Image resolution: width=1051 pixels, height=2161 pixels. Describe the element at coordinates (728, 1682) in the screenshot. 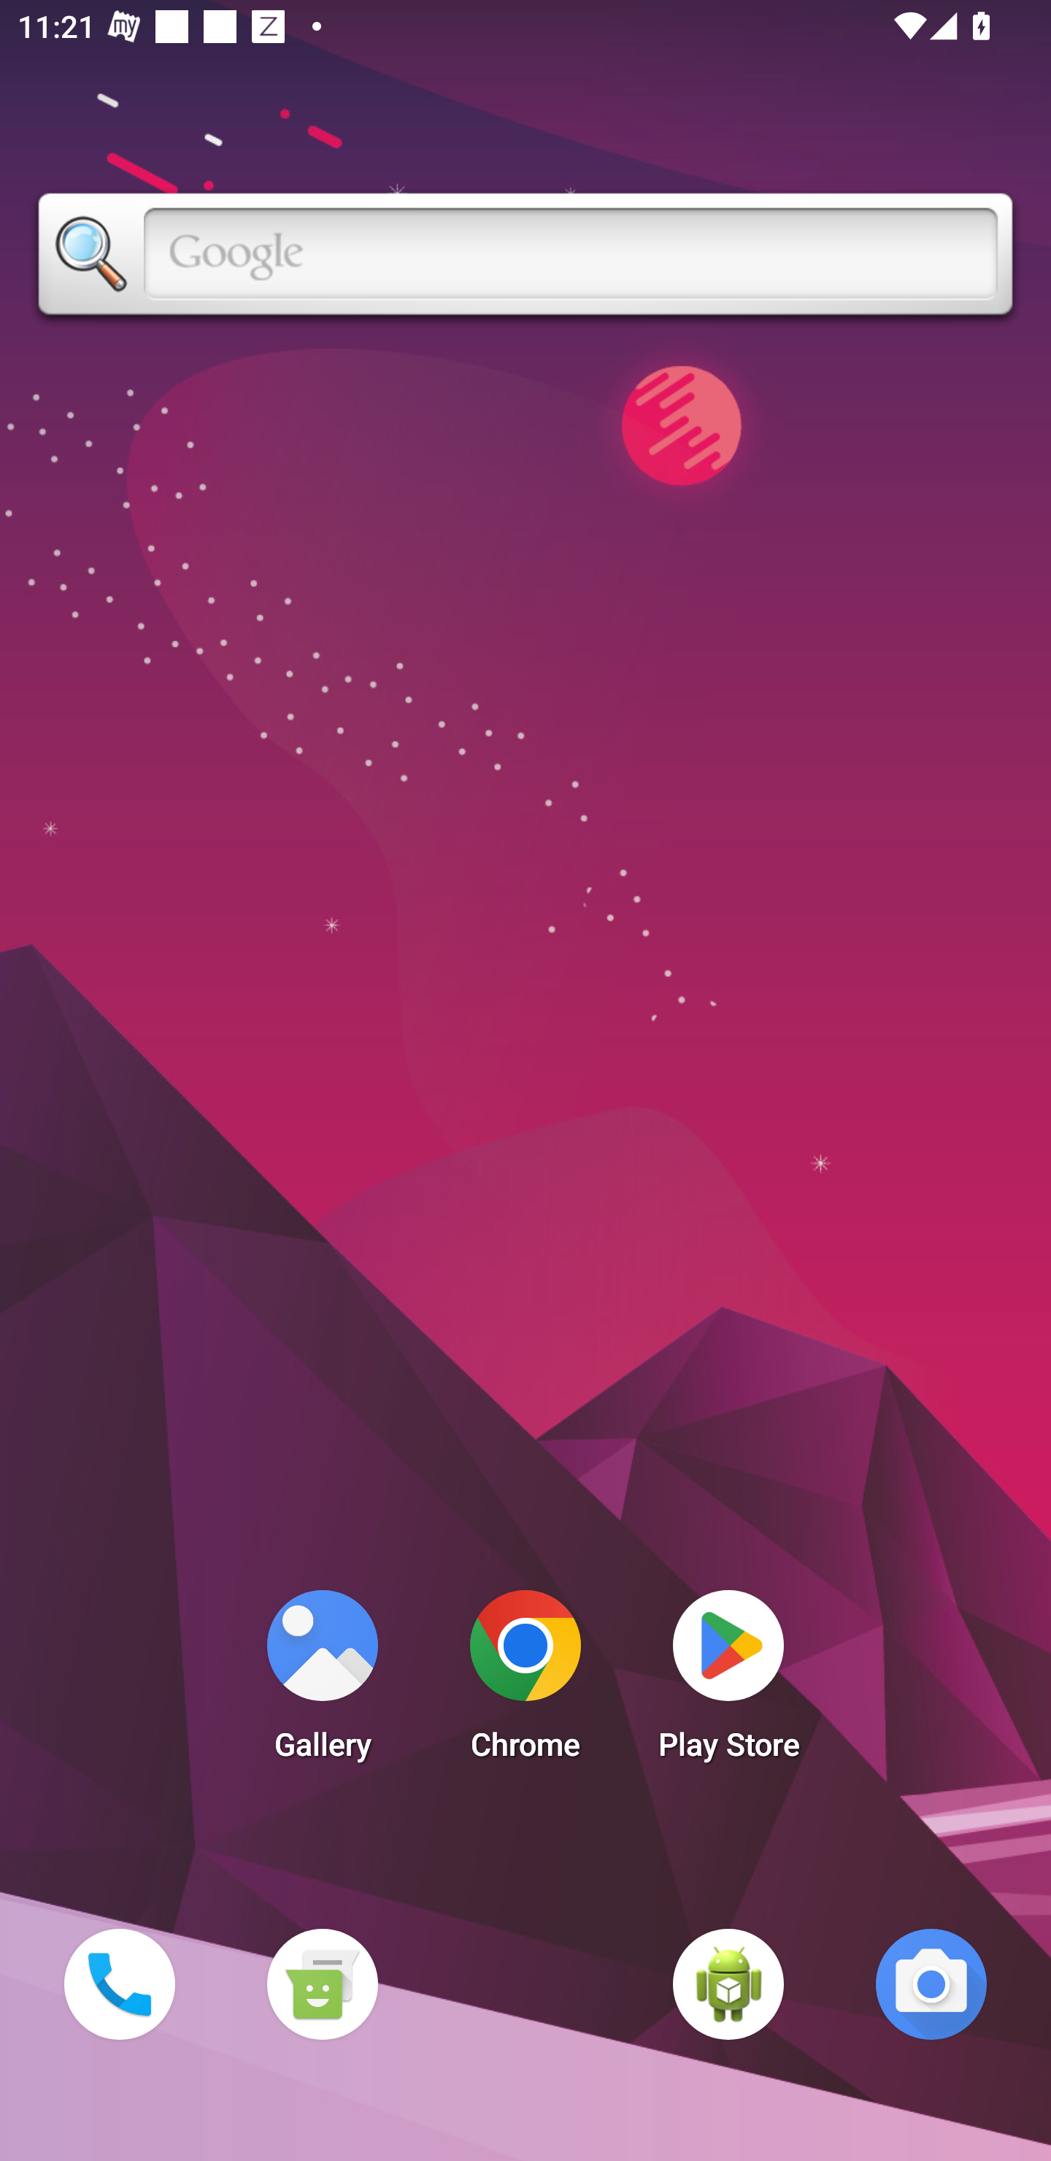

I see `Play Store` at that location.